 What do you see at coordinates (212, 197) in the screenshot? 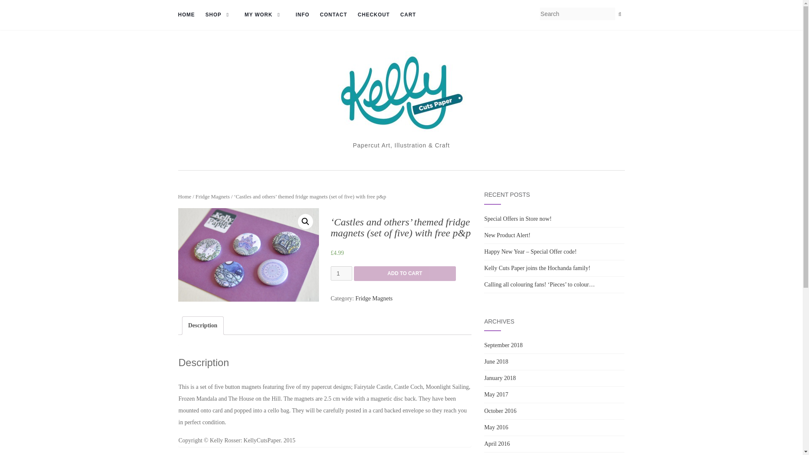
I see `Fridge Magnets` at bounding box center [212, 197].